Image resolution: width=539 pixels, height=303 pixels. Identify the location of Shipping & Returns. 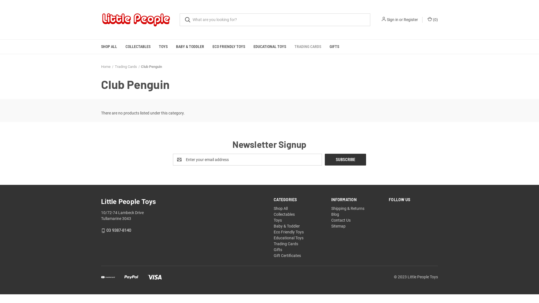
(348, 208).